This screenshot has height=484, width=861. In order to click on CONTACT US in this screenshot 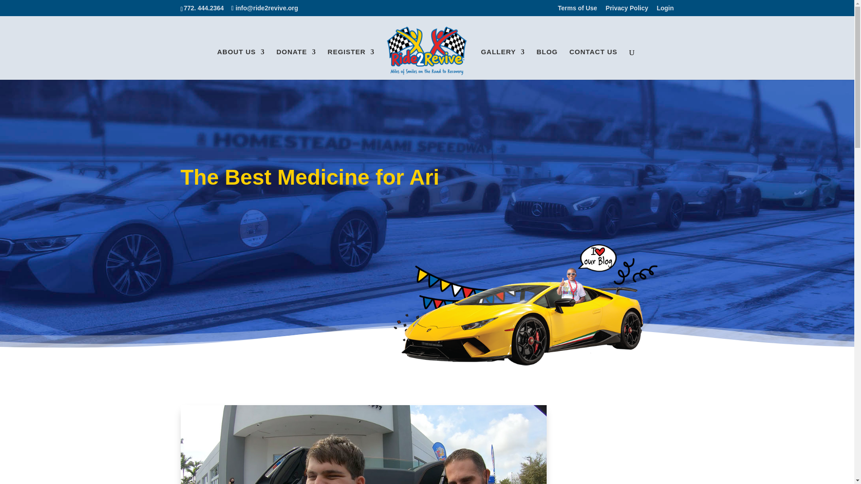, I will do `click(593, 65)`.